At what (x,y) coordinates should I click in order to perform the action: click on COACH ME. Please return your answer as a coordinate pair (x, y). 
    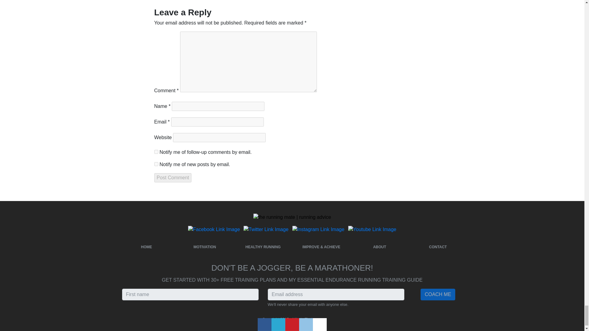
    Looking at the image, I should click on (437, 294).